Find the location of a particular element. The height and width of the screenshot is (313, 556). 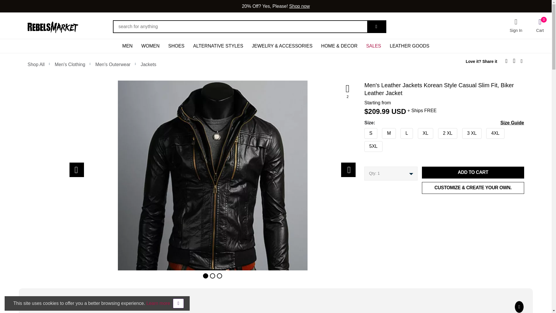

3 XL is located at coordinates (363, 132).